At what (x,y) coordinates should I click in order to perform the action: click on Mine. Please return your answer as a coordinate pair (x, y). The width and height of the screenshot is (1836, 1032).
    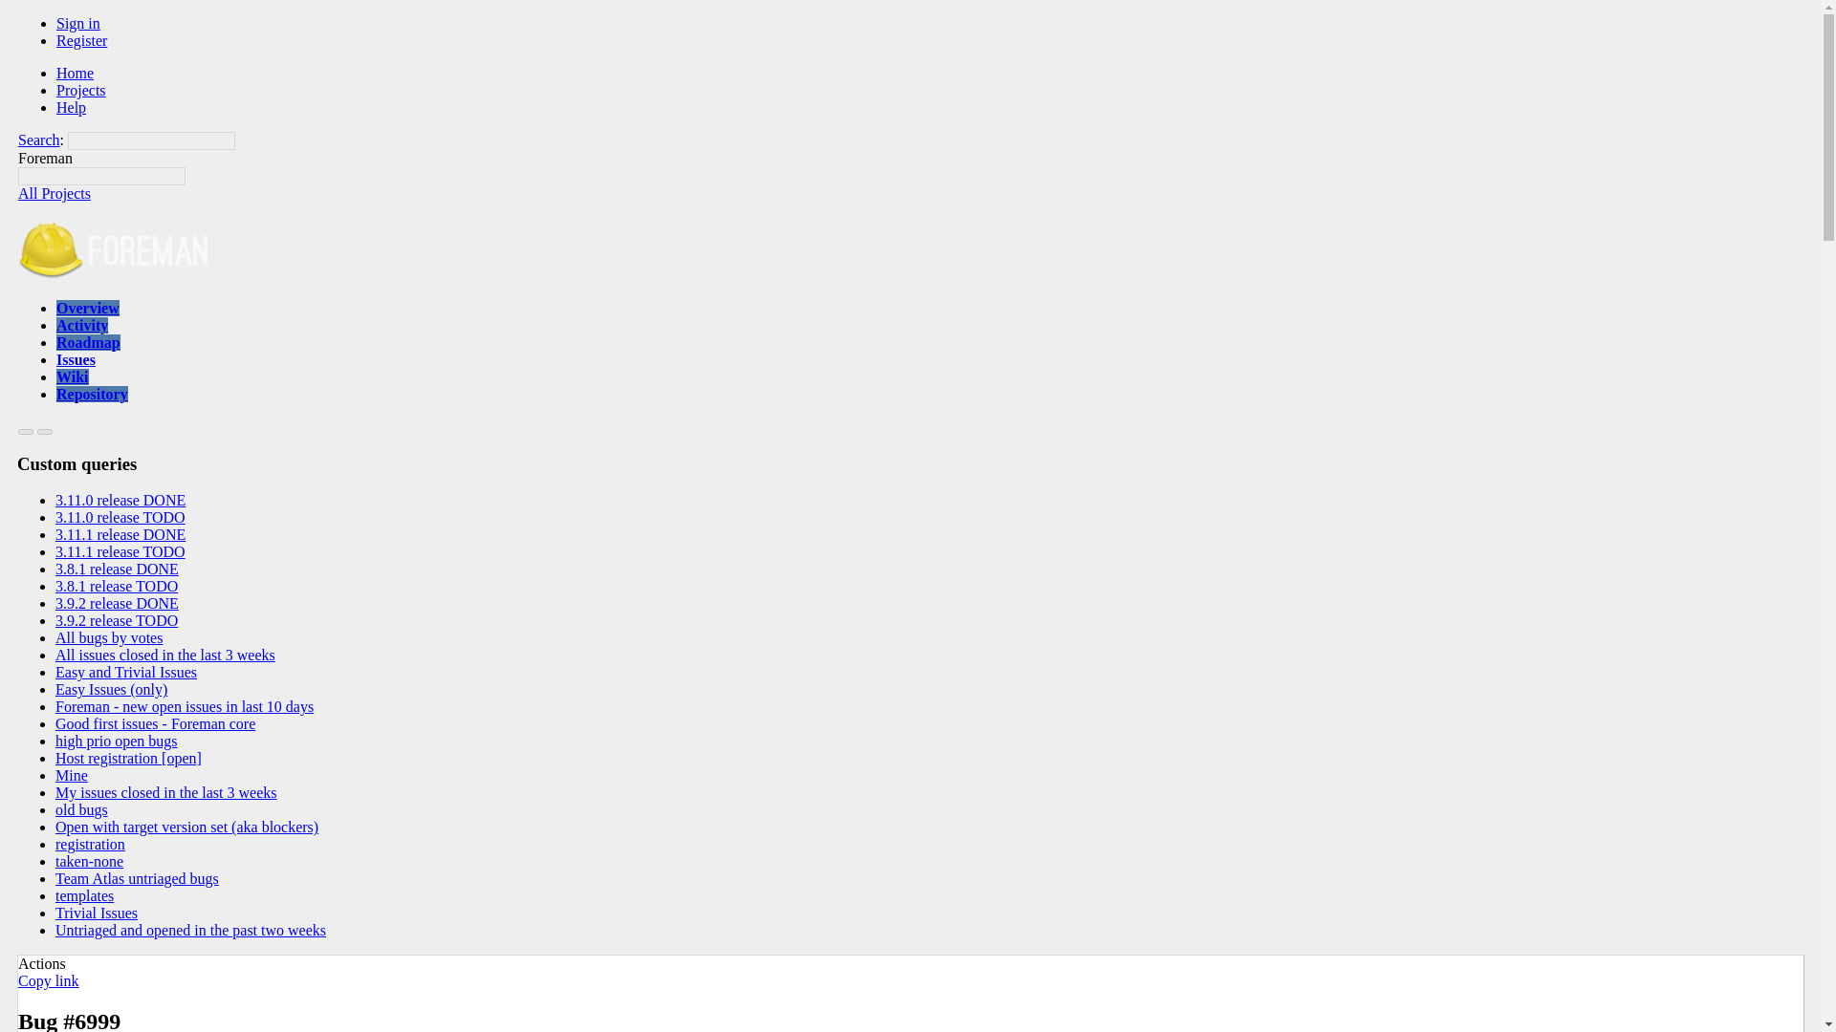
    Looking at the image, I should click on (71, 775).